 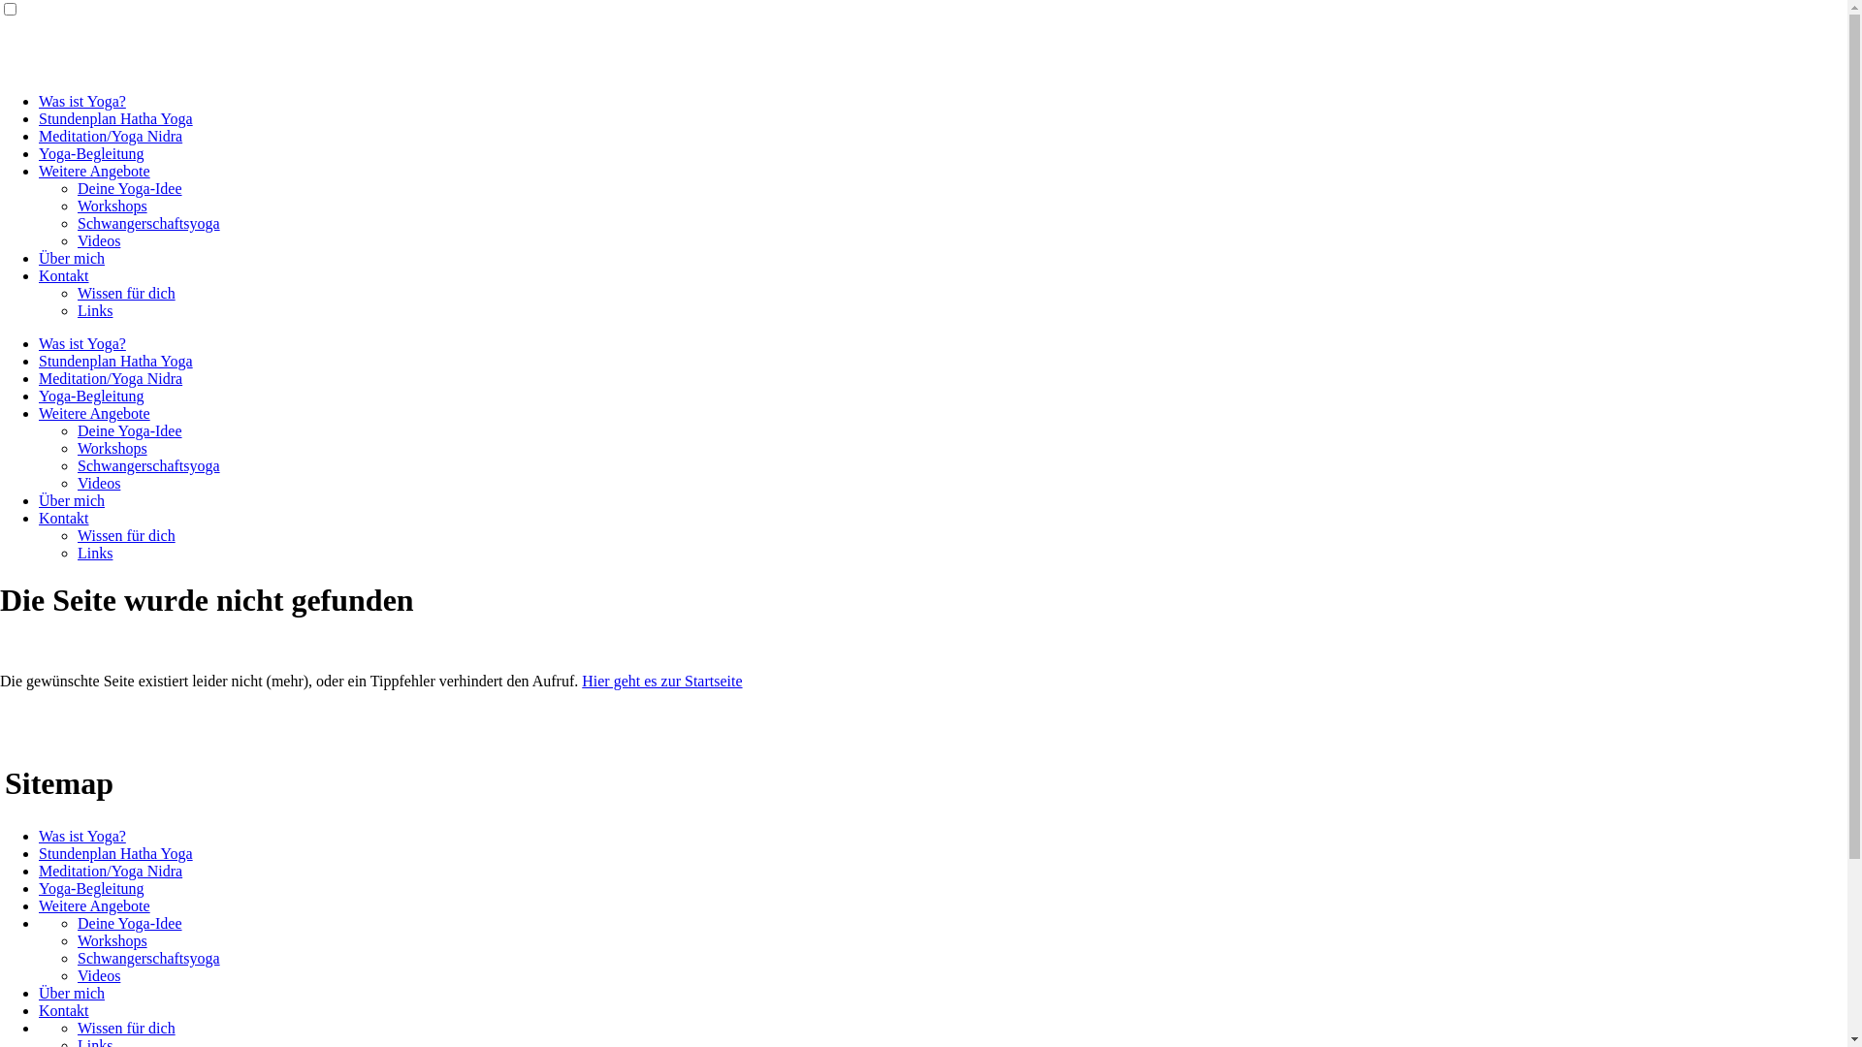 What do you see at coordinates (112, 448) in the screenshot?
I see `Workshops` at bounding box center [112, 448].